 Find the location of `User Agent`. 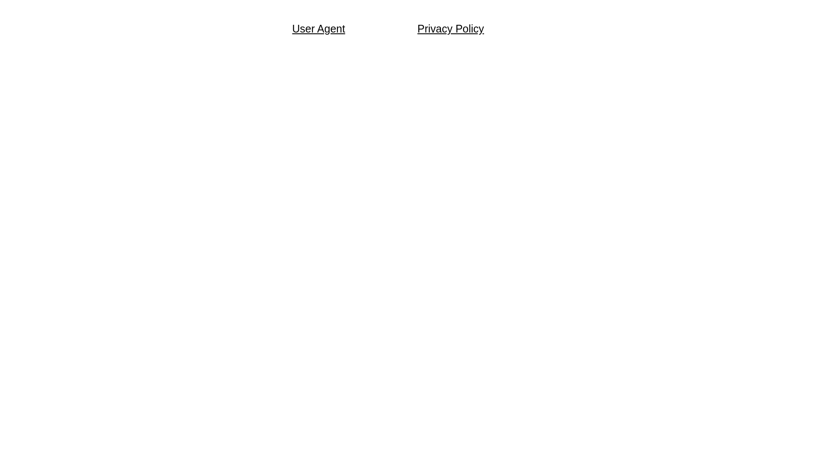

User Agent is located at coordinates (319, 29).